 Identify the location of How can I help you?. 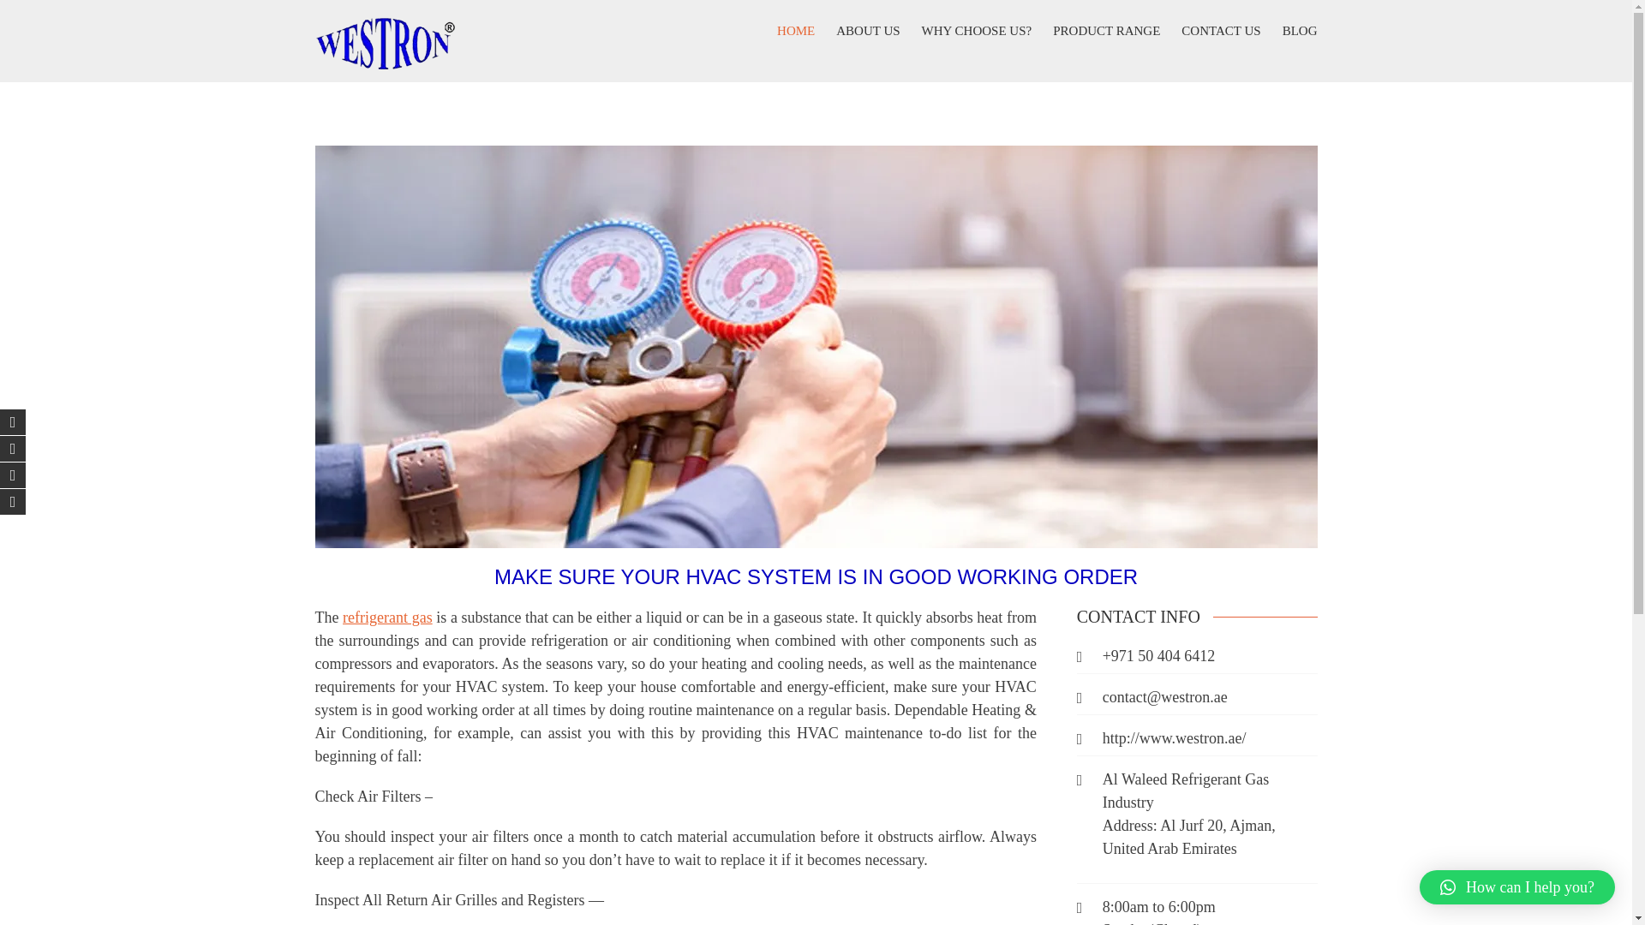
(1516, 887).